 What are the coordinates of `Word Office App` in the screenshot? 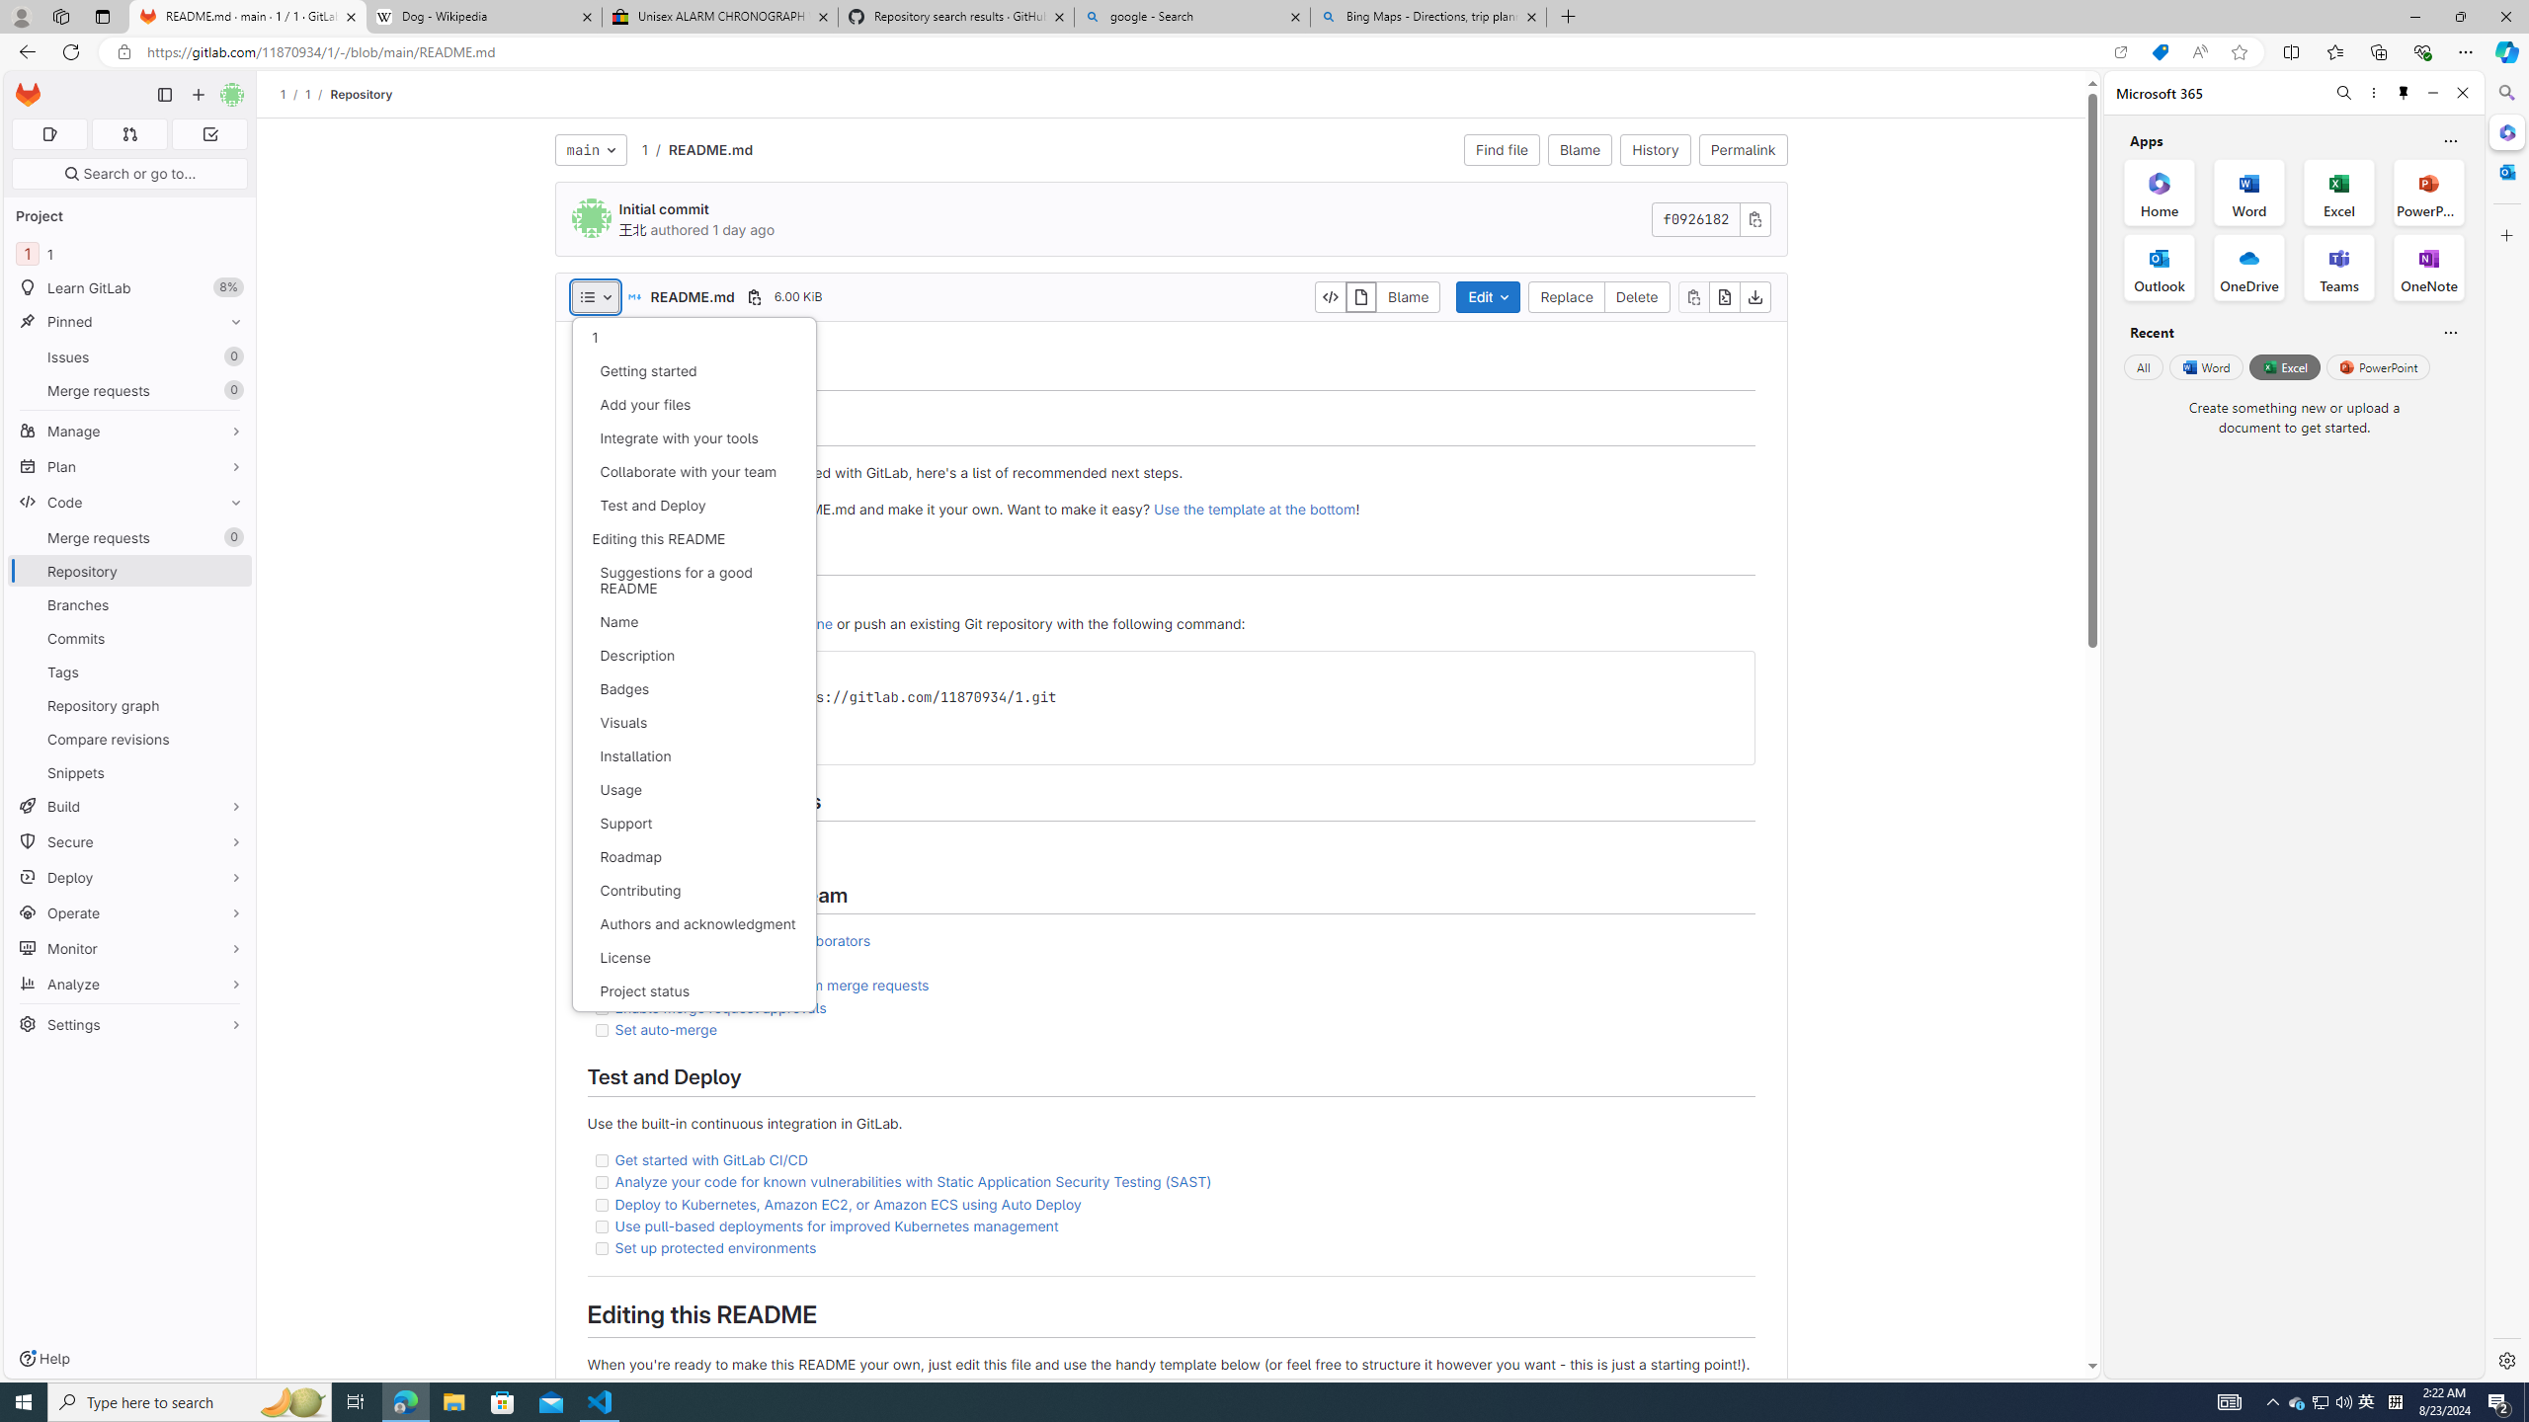 It's located at (2249, 192).